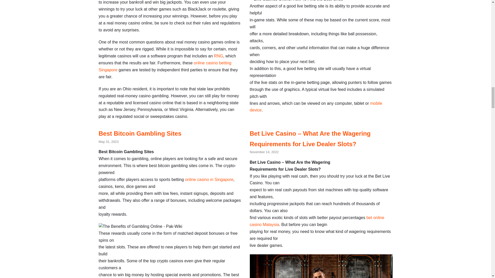  What do you see at coordinates (317, 221) in the screenshot?
I see `bet online casino Malaysia` at bounding box center [317, 221].